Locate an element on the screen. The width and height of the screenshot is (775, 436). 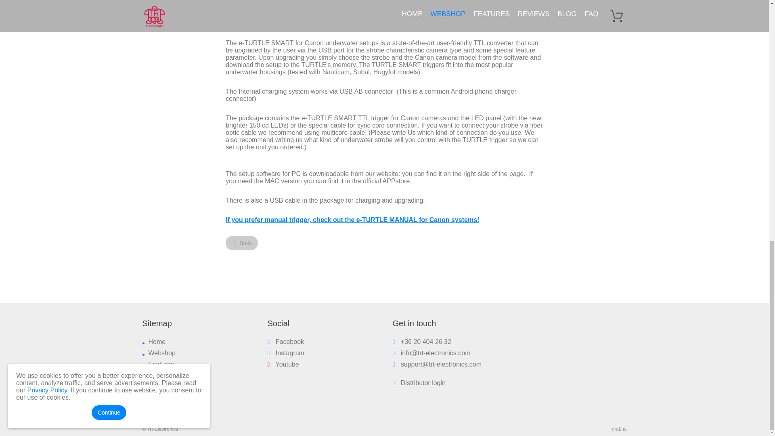
Blog is located at coordinates (155, 387).